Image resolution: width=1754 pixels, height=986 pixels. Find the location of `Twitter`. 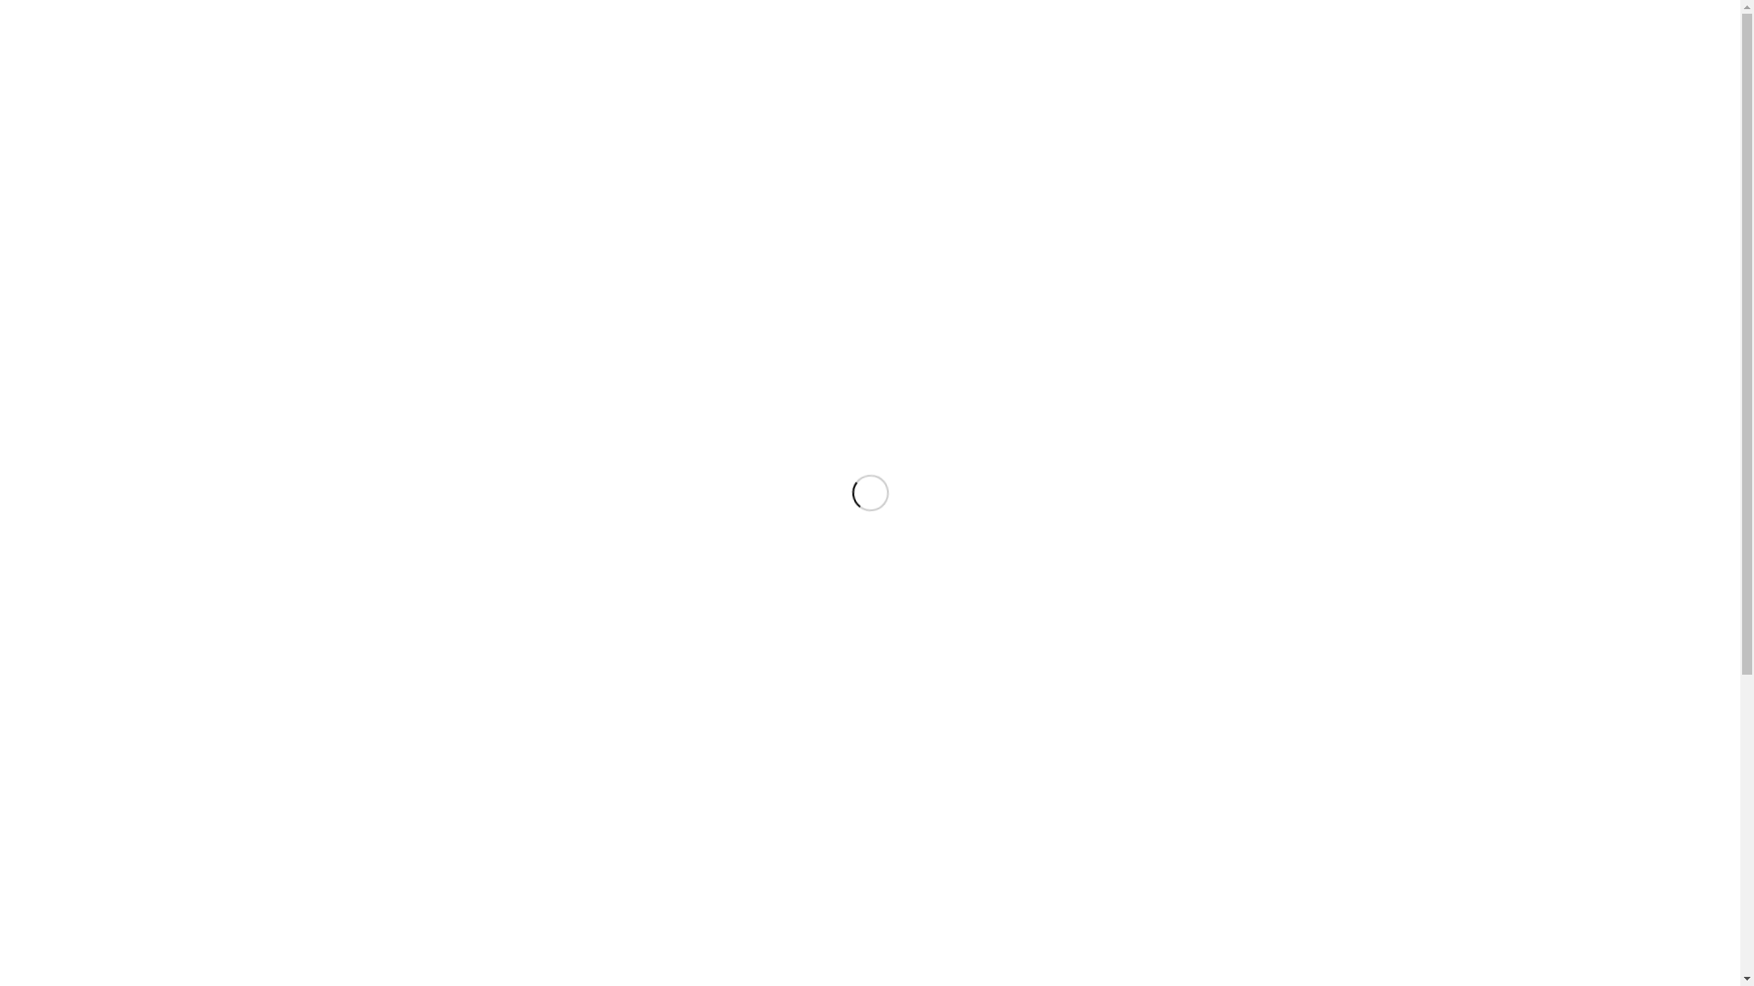

Twitter is located at coordinates (1244, 14).